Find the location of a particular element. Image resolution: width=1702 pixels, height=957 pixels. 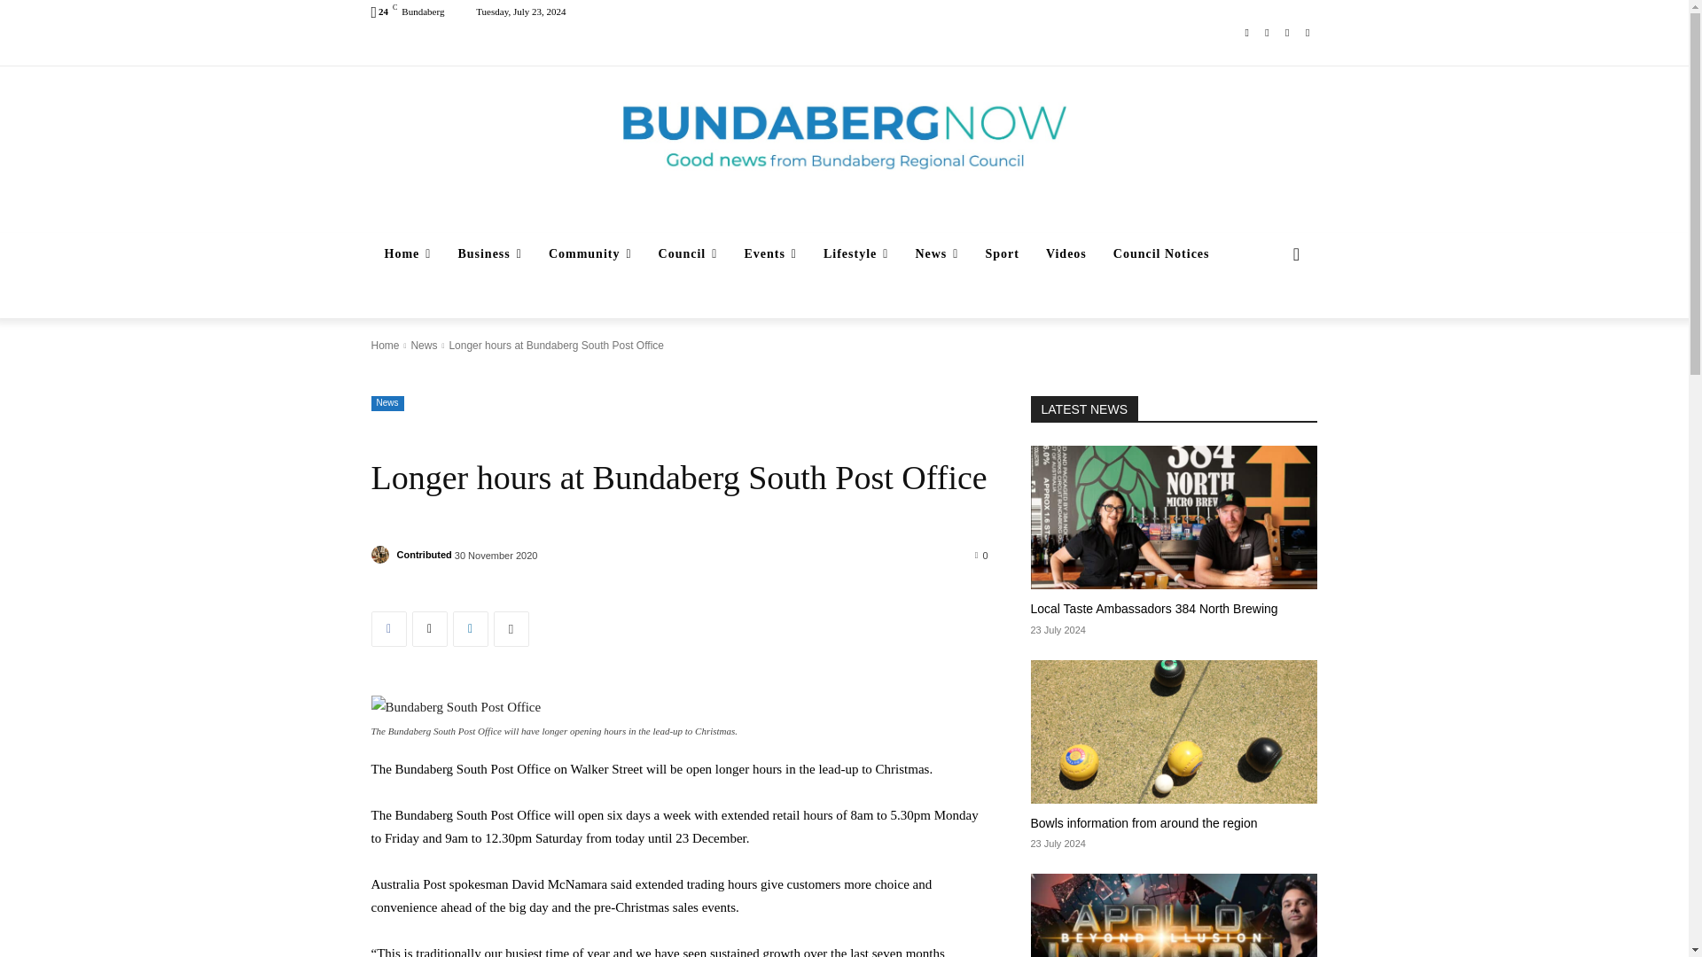

Contributed is located at coordinates (381, 555).